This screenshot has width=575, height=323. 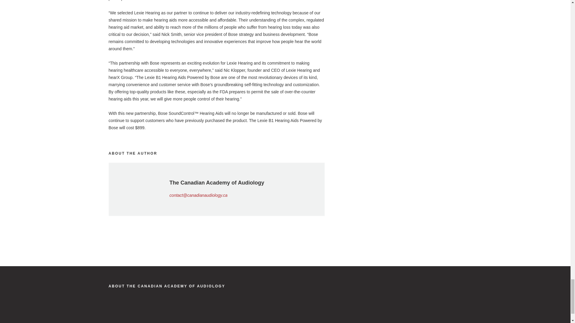 I want to click on The Canadian Academy of Audiology, so click(x=150, y=311).